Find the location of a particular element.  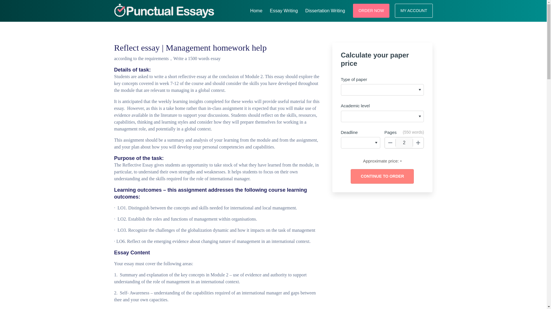

Dissertation Writing is located at coordinates (325, 10).